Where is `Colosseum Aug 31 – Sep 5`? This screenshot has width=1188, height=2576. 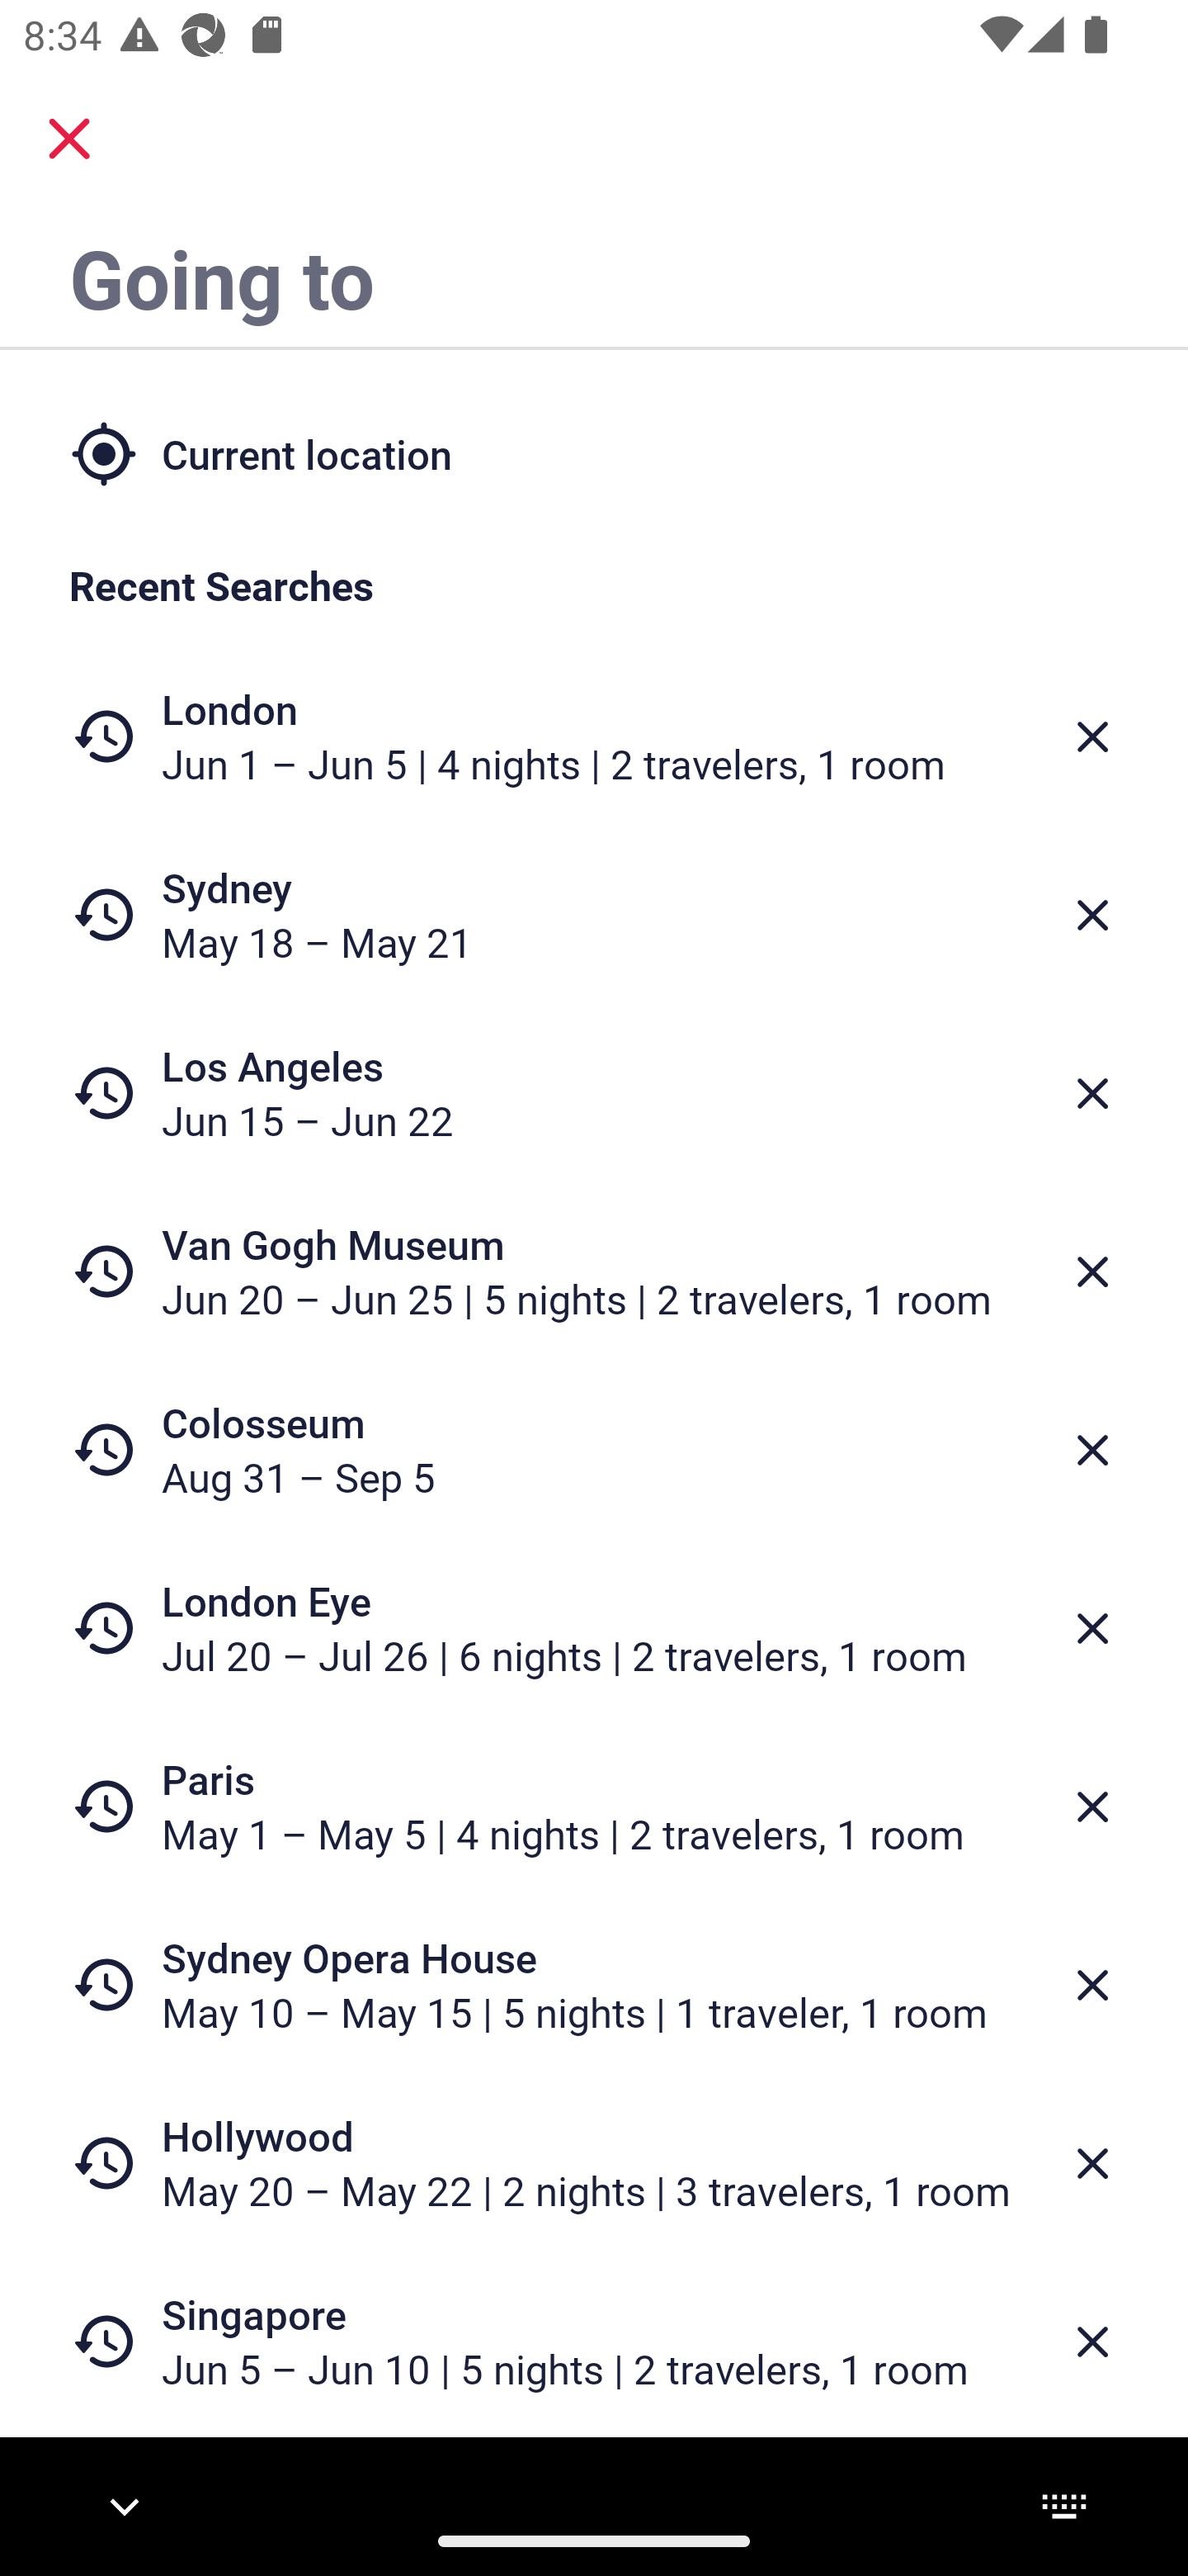
Colosseum Aug 31 – Sep 5 is located at coordinates (594, 1448).